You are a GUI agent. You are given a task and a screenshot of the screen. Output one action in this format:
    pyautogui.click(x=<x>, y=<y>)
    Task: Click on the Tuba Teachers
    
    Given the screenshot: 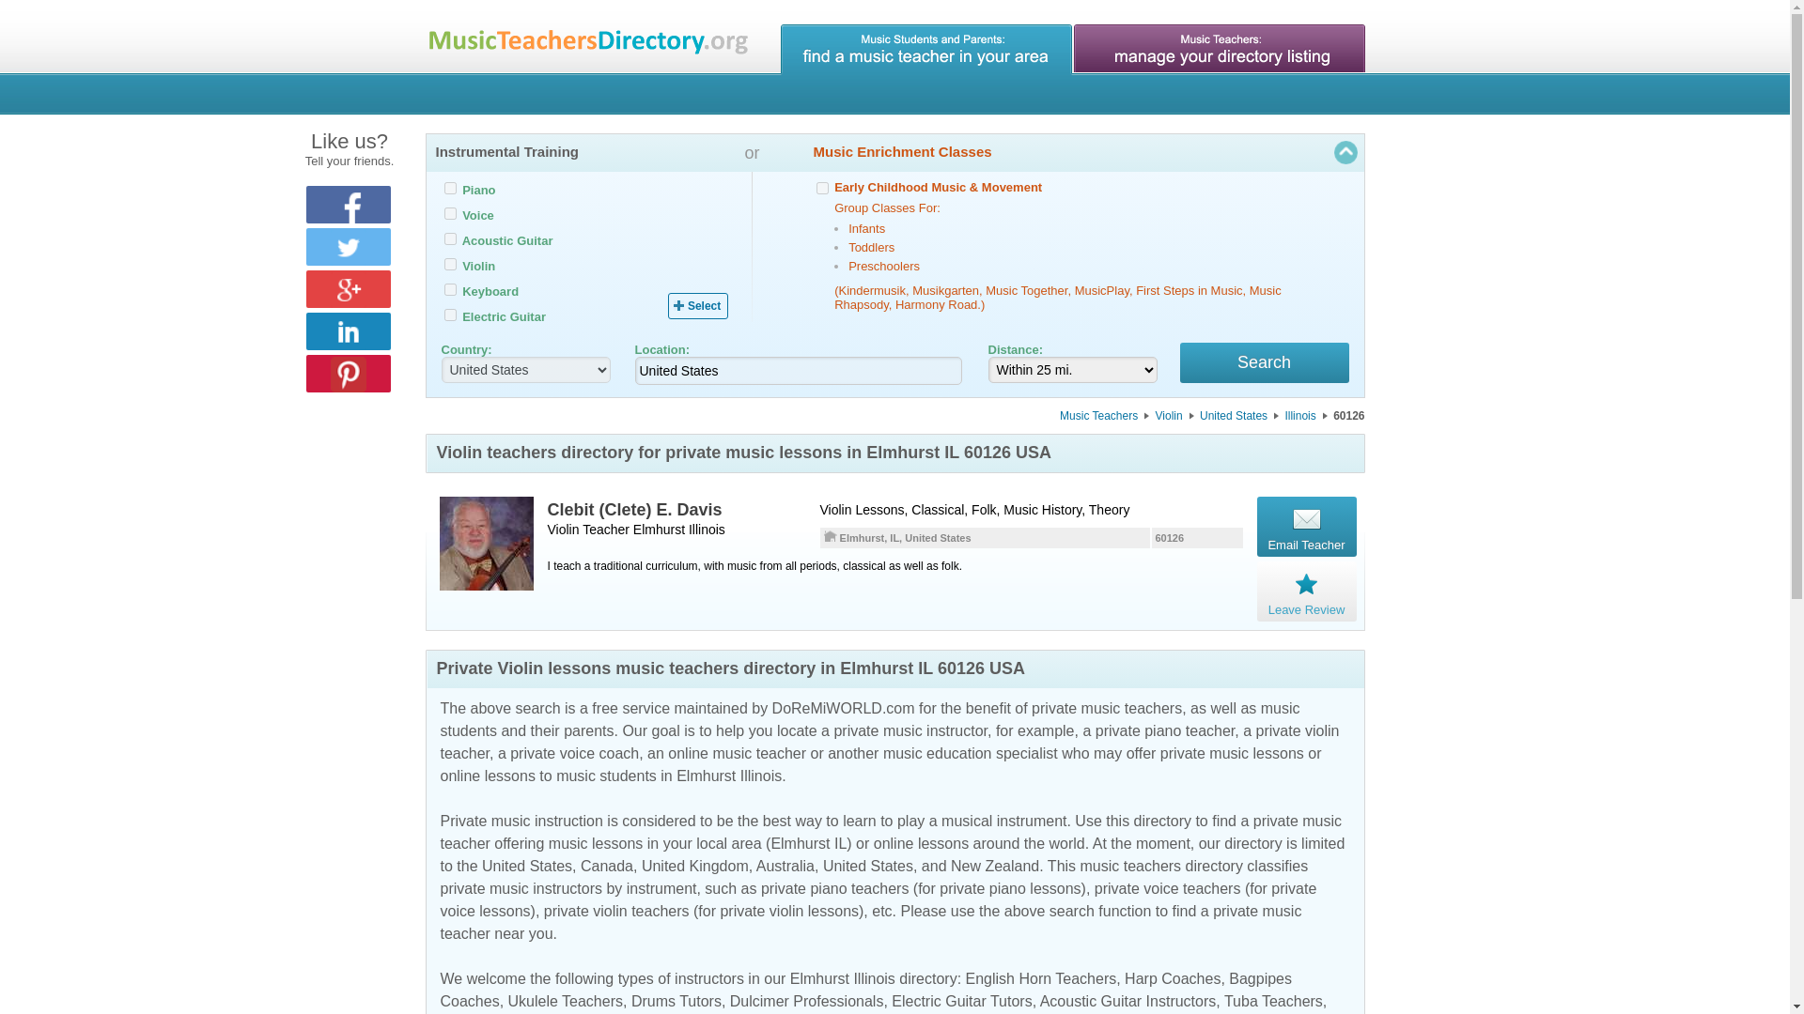 What is the action you would take?
    pyautogui.click(x=1273, y=1001)
    